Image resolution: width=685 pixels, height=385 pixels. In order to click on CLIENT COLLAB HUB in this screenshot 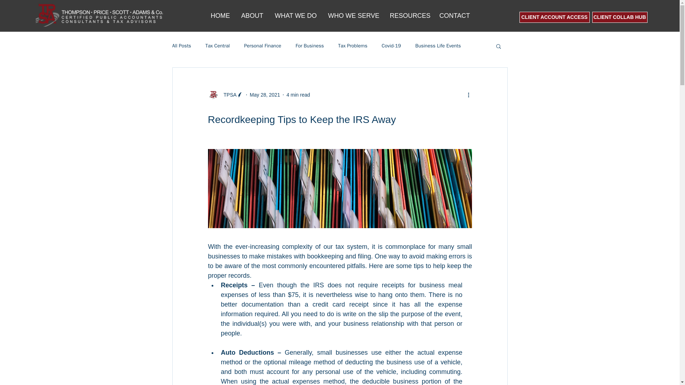, I will do `click(620, 17)`.